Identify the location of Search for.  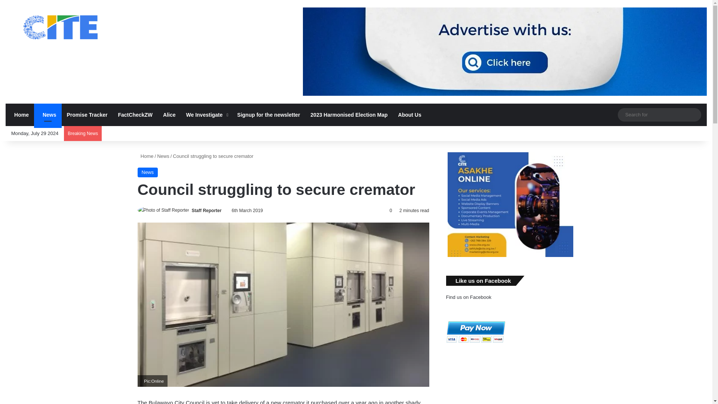
(659, 114).